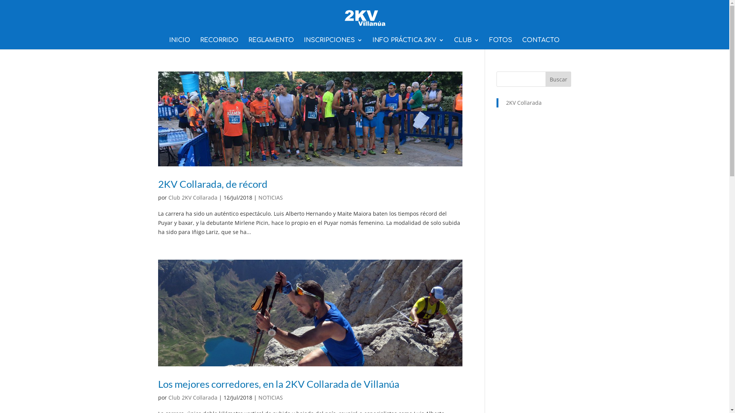 Image resolution: width=735 pixels, height=413 pixels. What do you see at coordinates (271, 44) in the screenshot?
I see `REGLAMENTO` at bounding box center [271, 44].